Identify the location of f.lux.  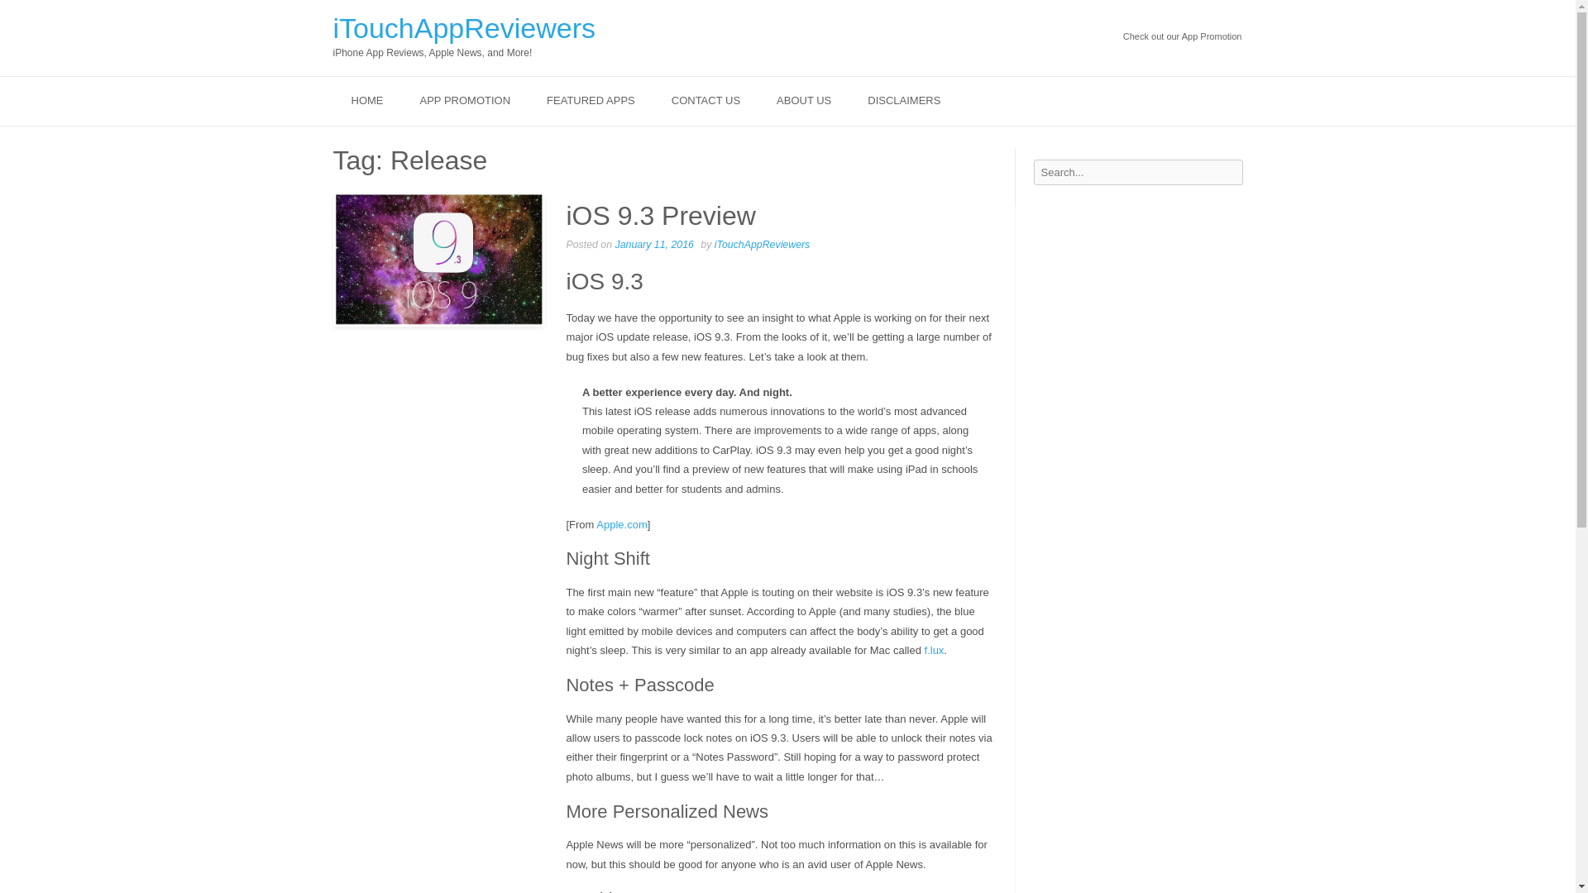
(935, 650).